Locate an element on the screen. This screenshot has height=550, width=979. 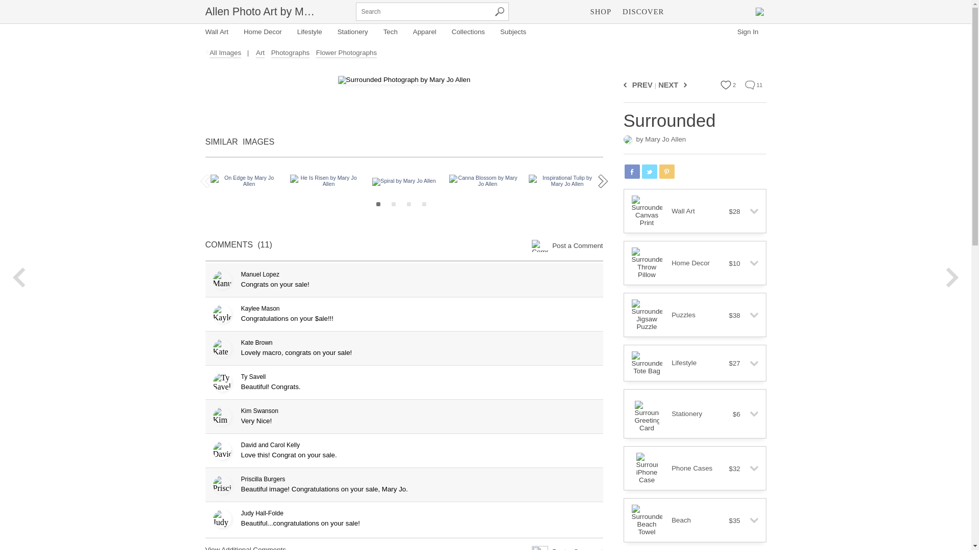
Search is located at coordinates (499, 12).